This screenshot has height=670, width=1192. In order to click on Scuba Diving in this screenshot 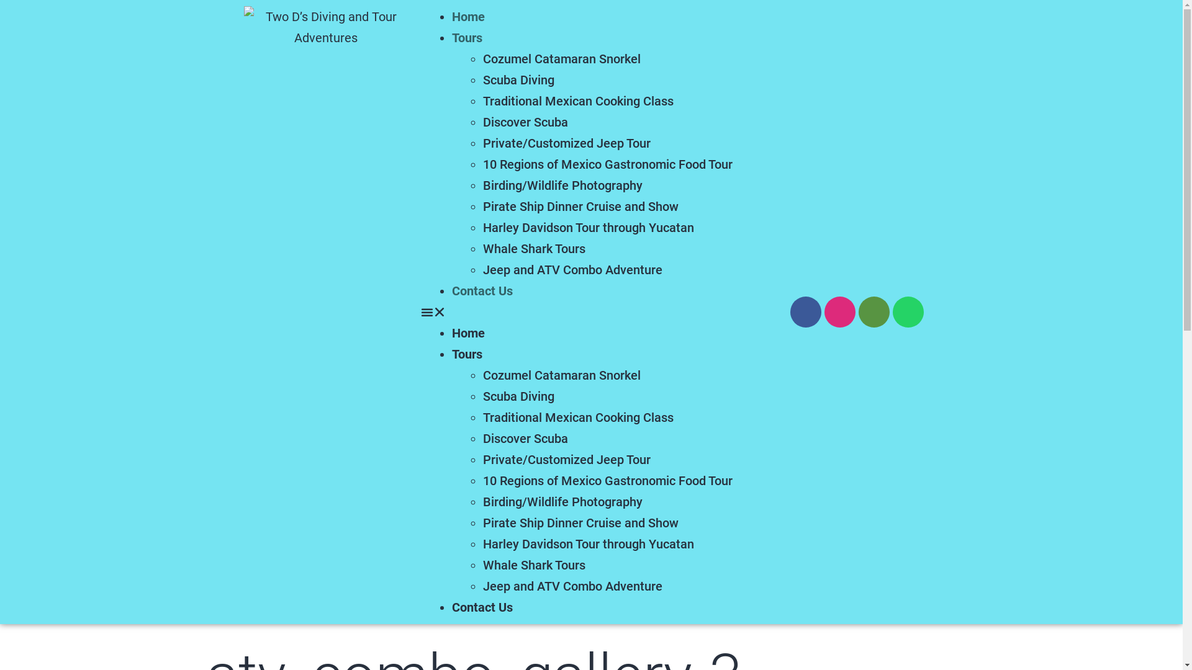, I will do `click(519, 396)`.